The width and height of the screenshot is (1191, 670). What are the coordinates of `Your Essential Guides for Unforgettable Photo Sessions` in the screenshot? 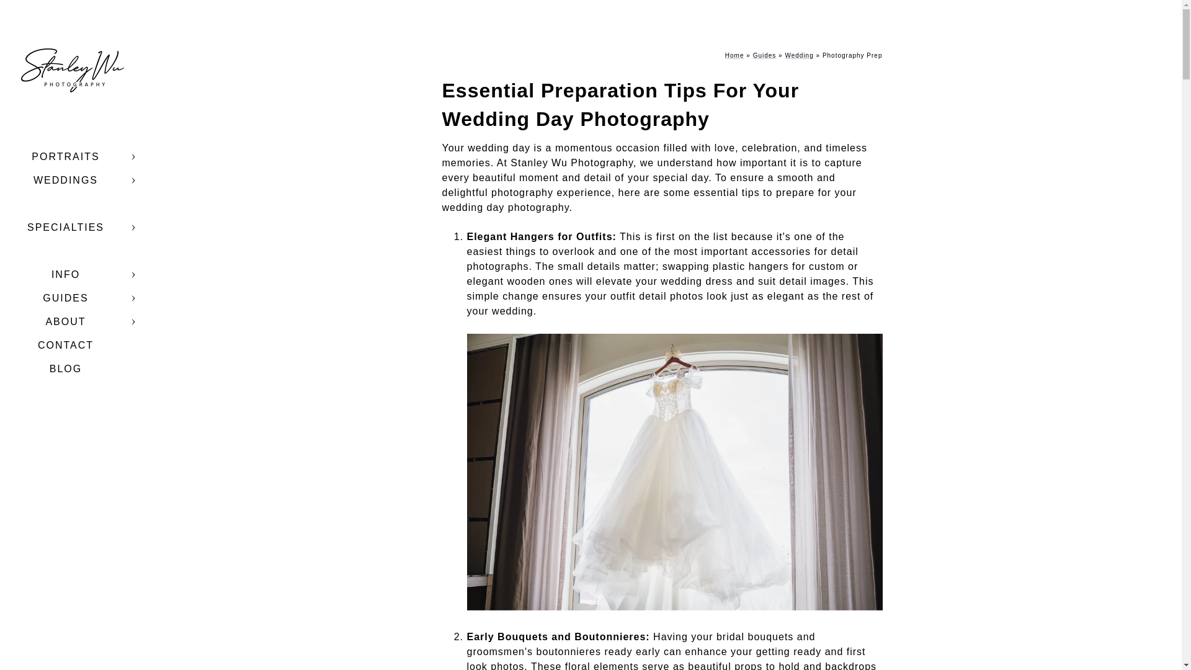 It's located at (764, 56).